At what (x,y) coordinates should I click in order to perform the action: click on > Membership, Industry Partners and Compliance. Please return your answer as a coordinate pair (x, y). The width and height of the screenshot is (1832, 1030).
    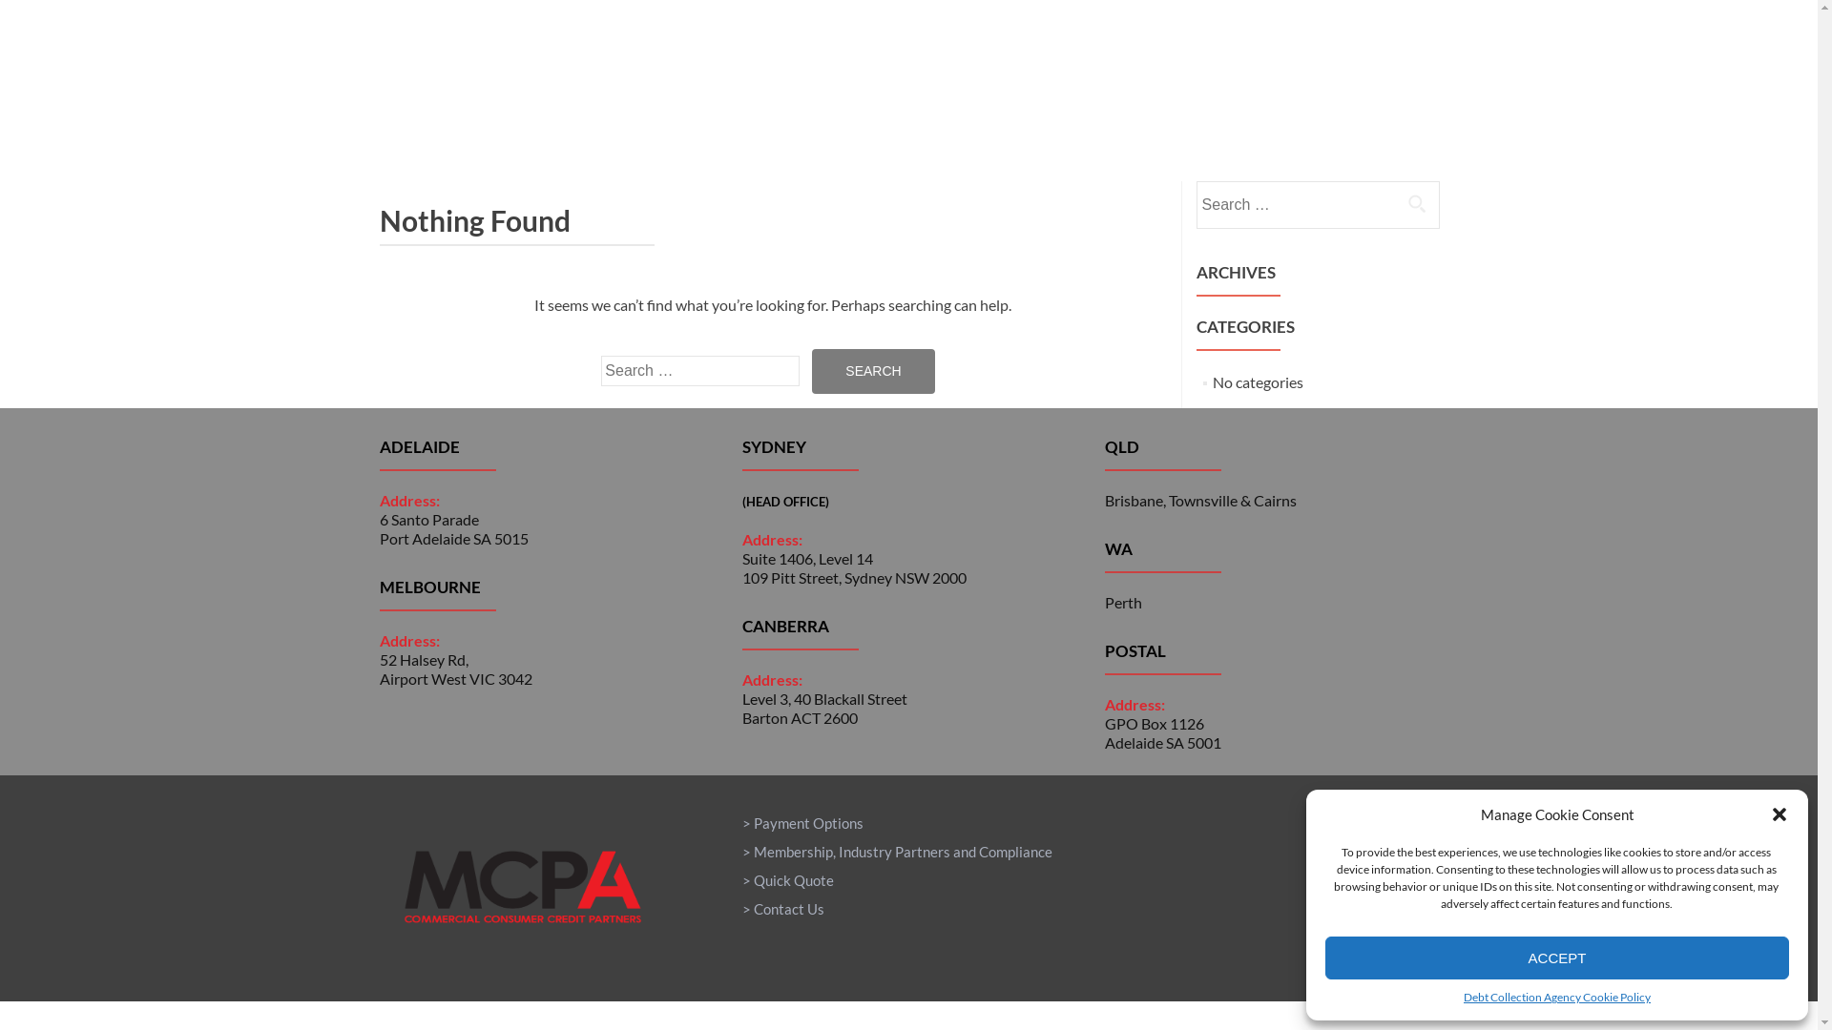
    Looking at the image, I should click on (897, 852).